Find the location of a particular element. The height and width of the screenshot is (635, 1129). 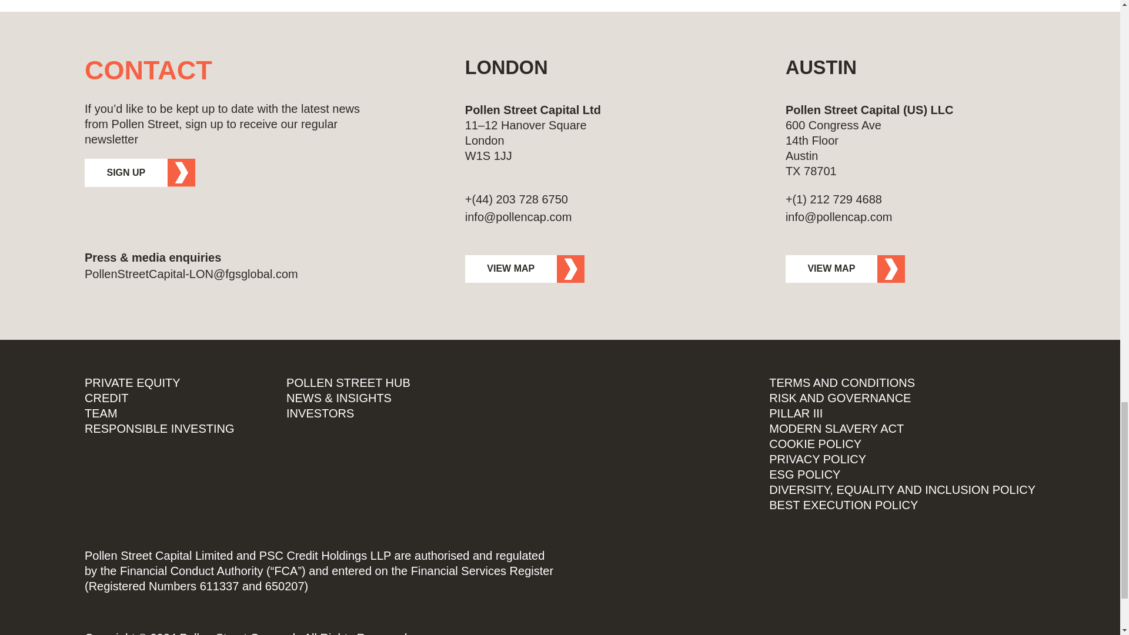

CREDIT is located at coordinates (106, 398).